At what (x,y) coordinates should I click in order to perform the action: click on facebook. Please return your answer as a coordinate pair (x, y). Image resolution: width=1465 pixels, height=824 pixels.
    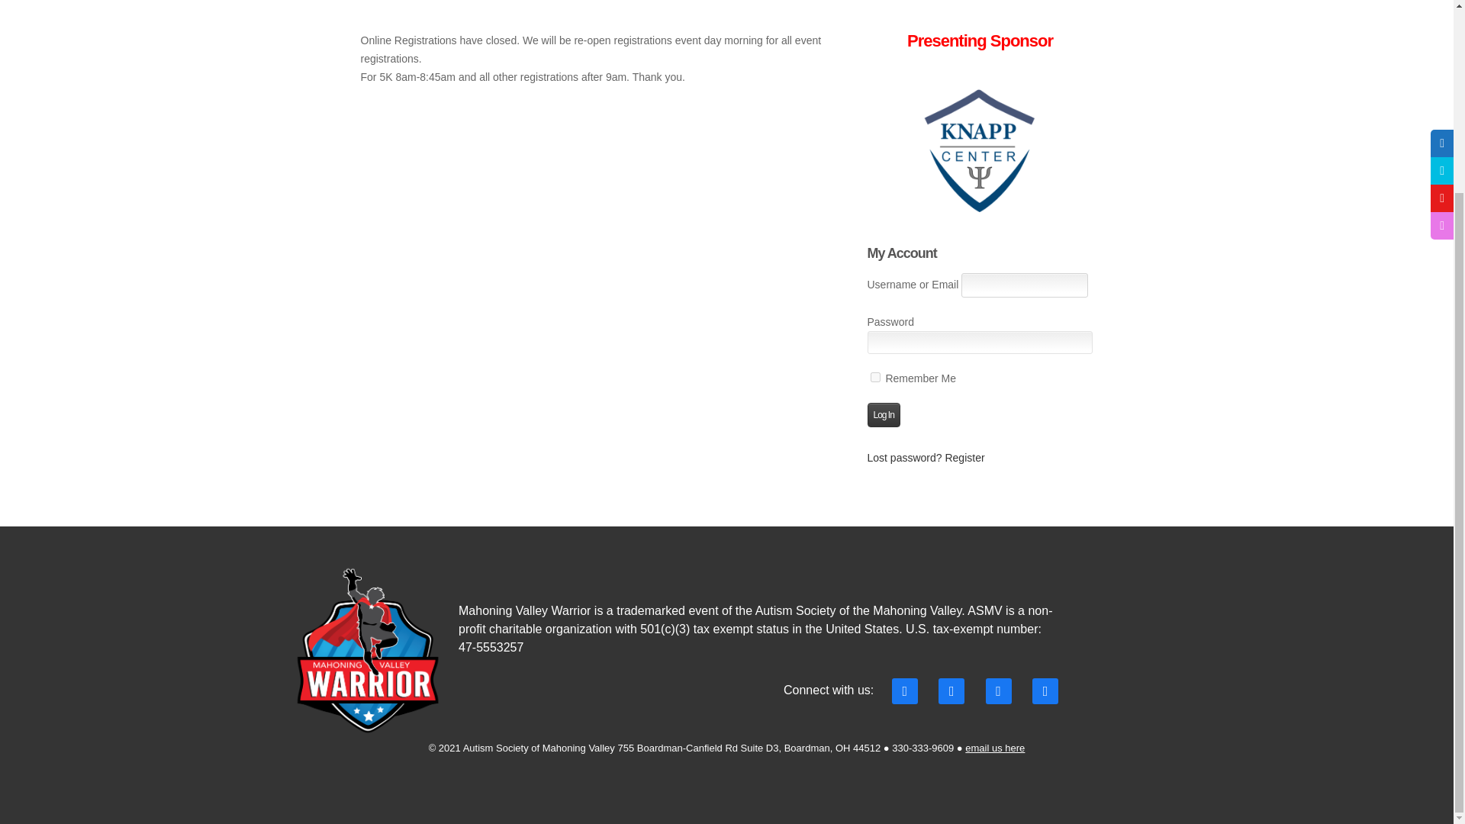
    Looking at the image, I should click on (905, 690).